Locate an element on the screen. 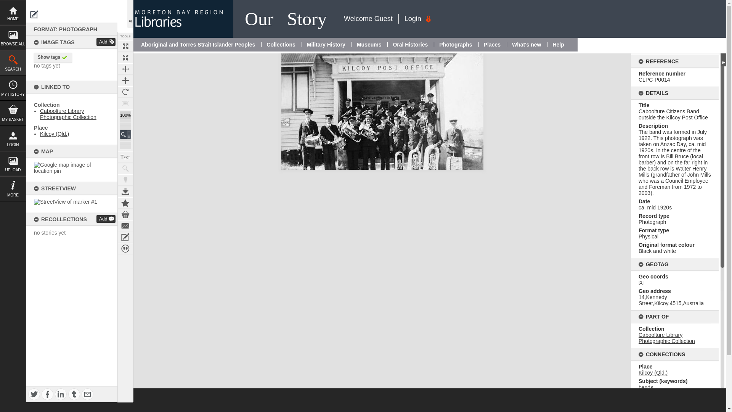  Share this on Tumblr is located at coordinates (74, 394).